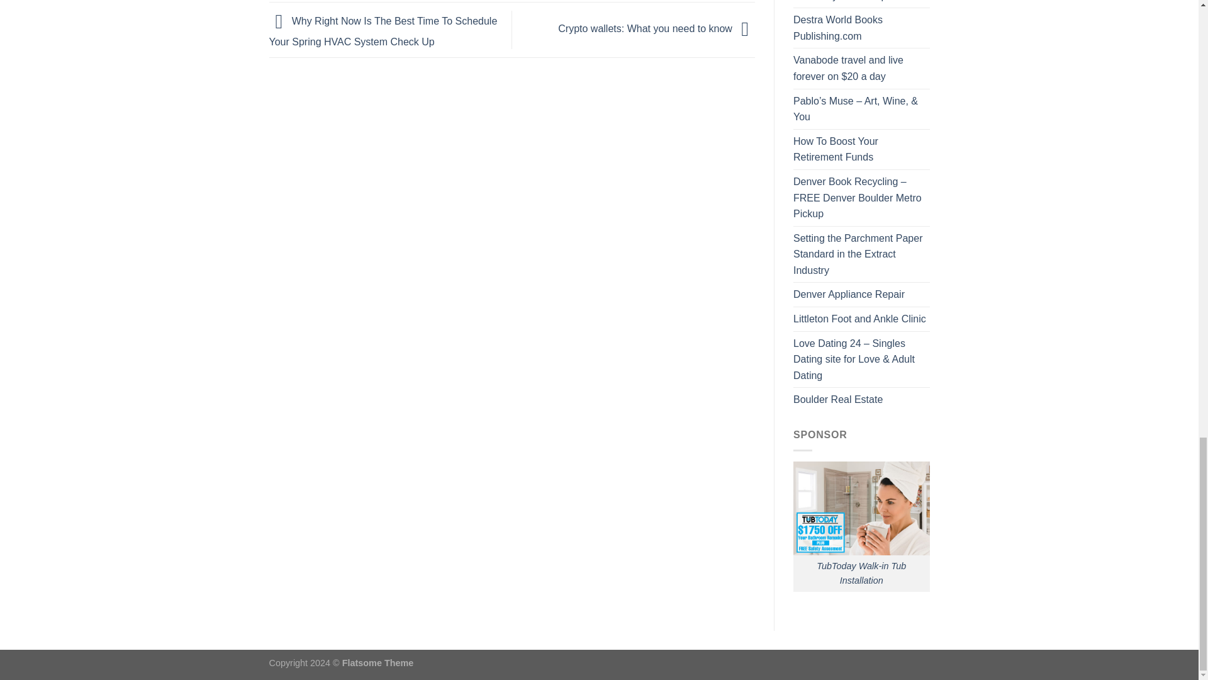 The height and width of the screenshot is (680, 1208). Describe the element at coordinates (862, 4) in the screenshot. I see `Taming the Telomeres: A Thriller by R.N. Shapiro` at that location.